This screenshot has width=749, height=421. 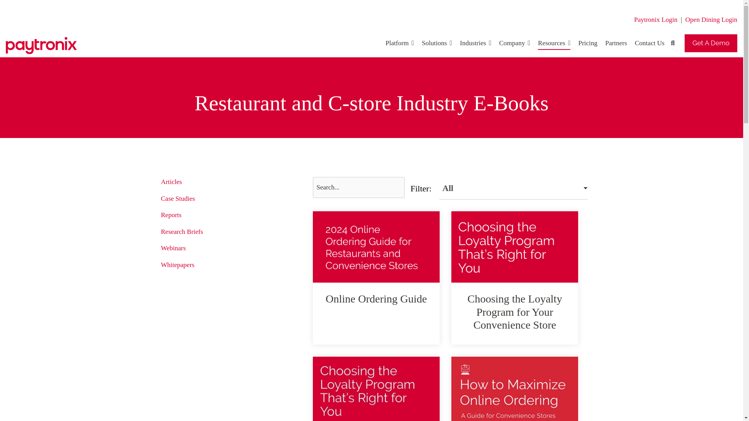 What do you see at coordinates (711, 19) in the screenshot?
I see `Open Dining Login` at bounding box center [711, 19].